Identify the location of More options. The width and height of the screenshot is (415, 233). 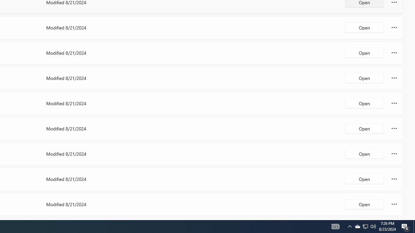
(394, 204).